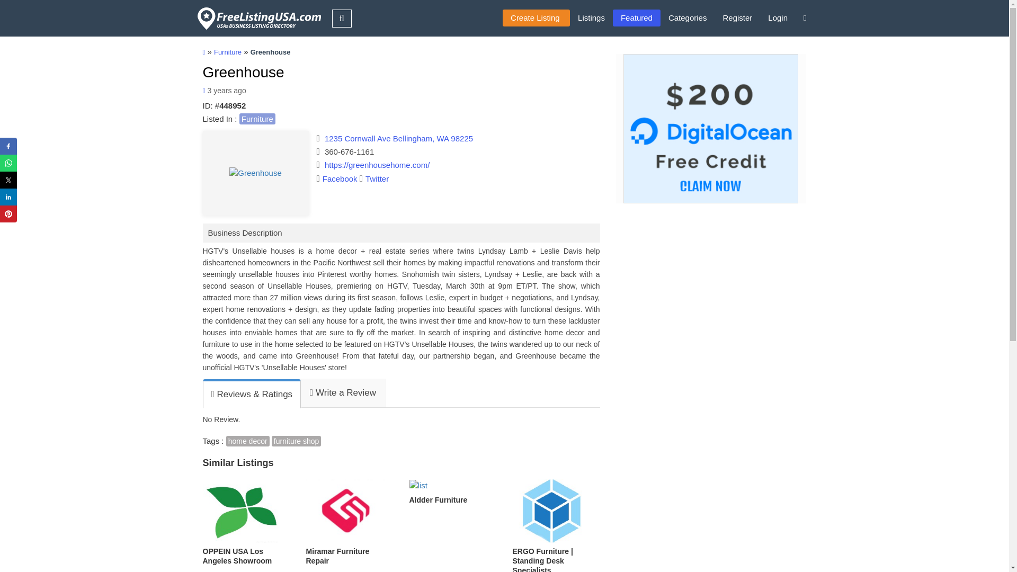  What do you see at coordinates (228, 52) in the screenshot?
I see `Furniture` at bounding box center [228, 52].